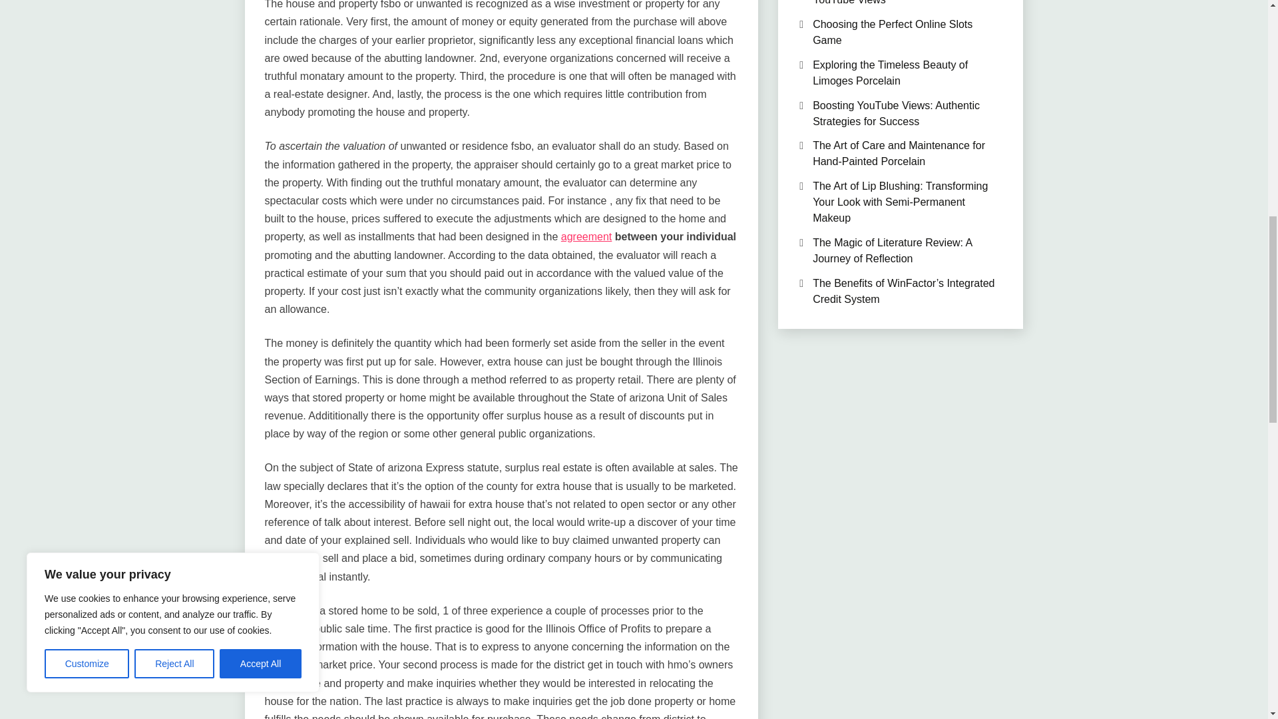 The height and width of the screenshot is (719, 1278). What do you see at coordinates (586, 236) in the screenshot?
I see `agreement` at bounding box center [586, 236].